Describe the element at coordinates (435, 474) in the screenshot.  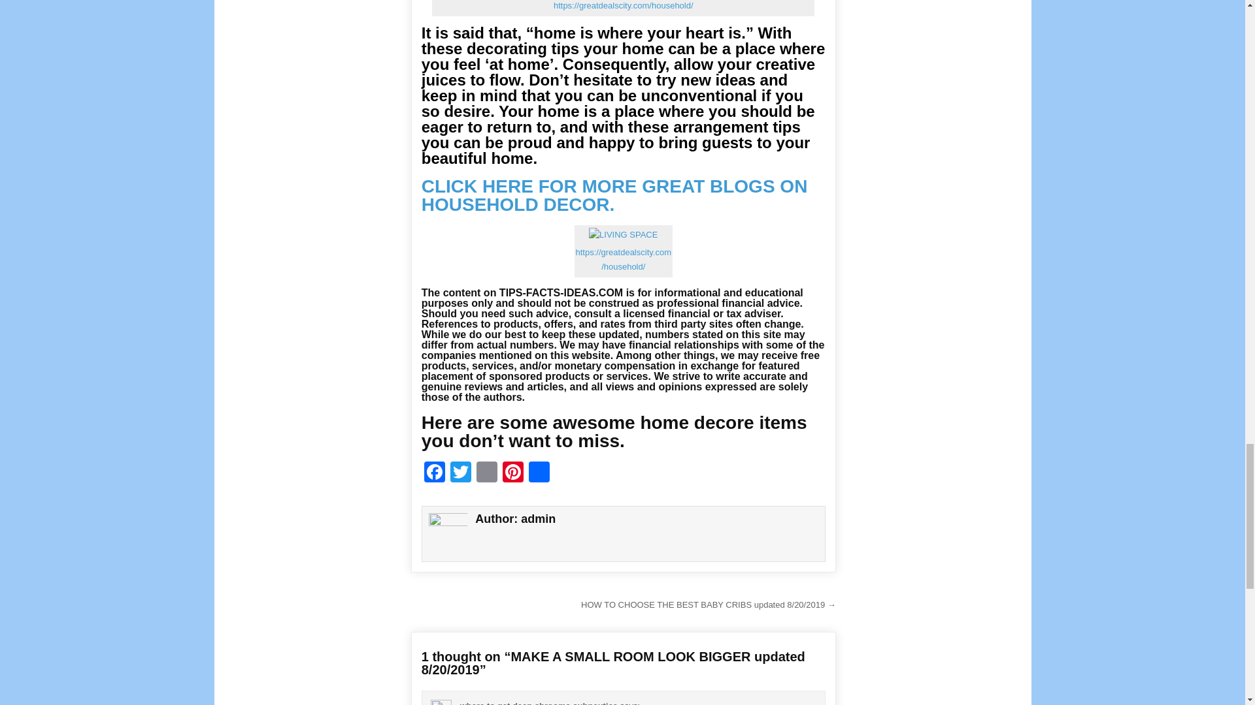
I see `Facebook` at that location.